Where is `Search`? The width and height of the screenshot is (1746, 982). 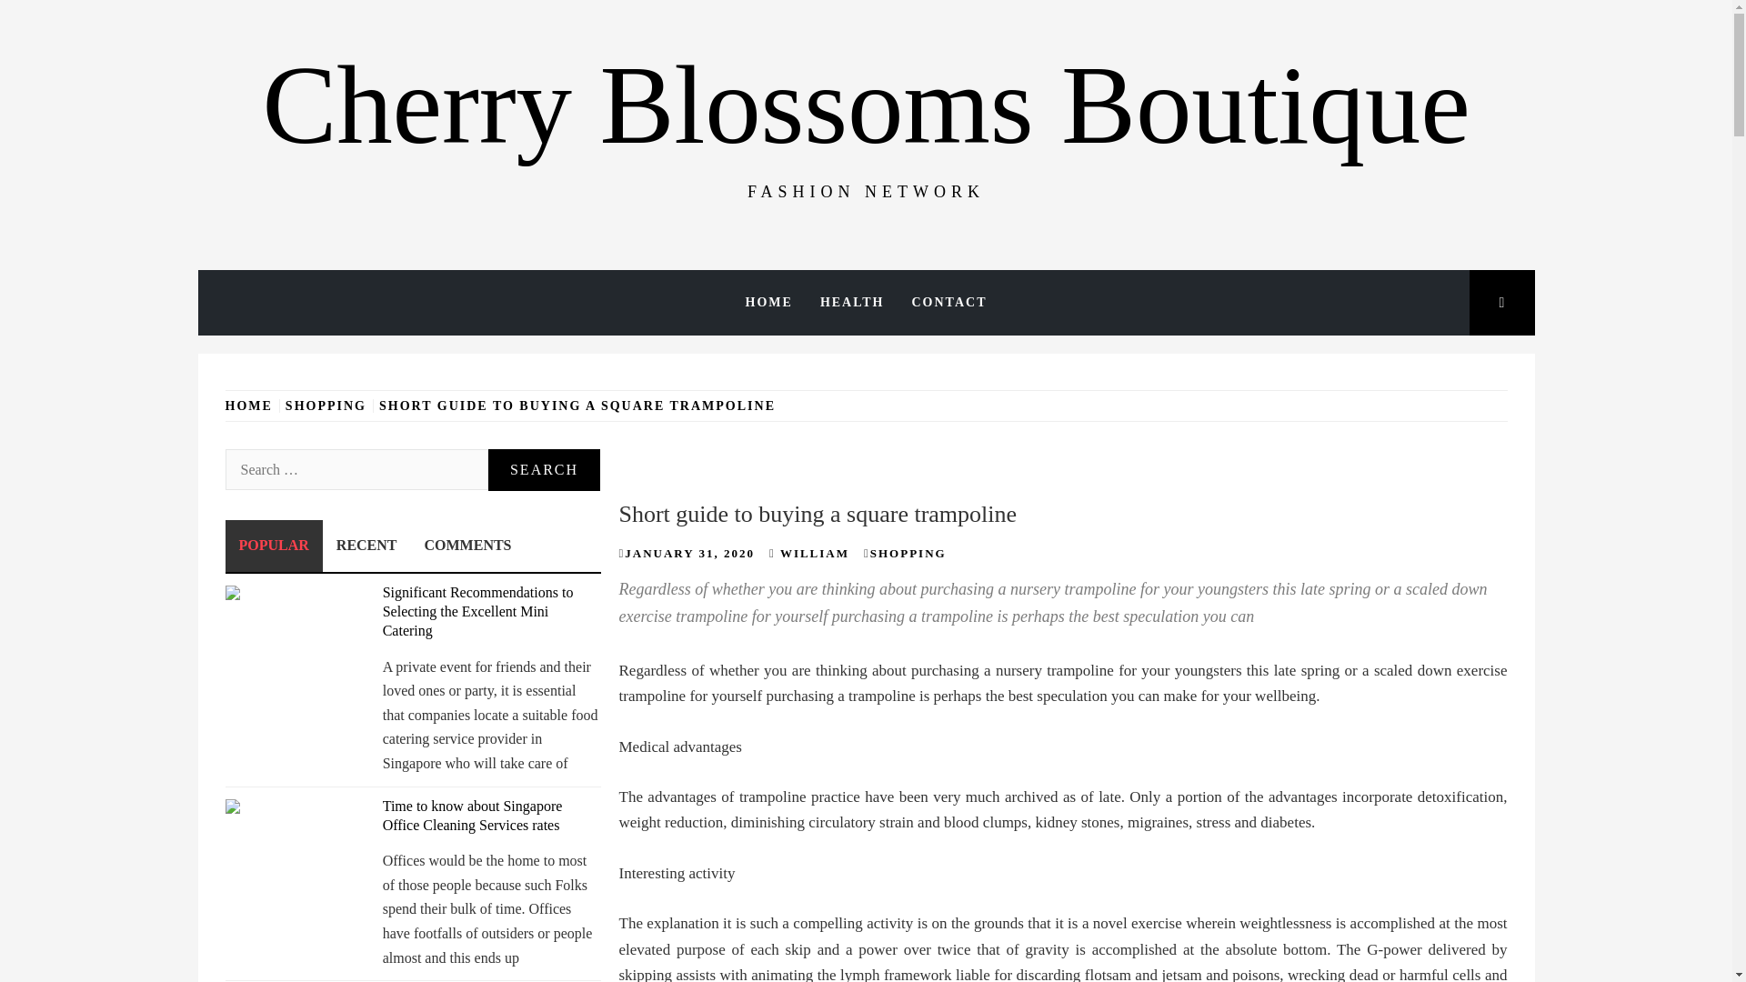
Search is located at coordinates (544, 469).